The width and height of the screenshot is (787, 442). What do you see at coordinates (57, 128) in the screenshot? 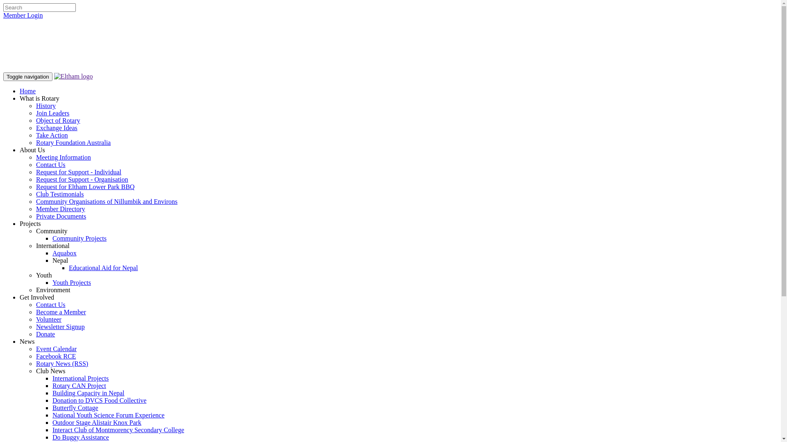
I see `Exchange Ideas` at bounding box center [57, 128].